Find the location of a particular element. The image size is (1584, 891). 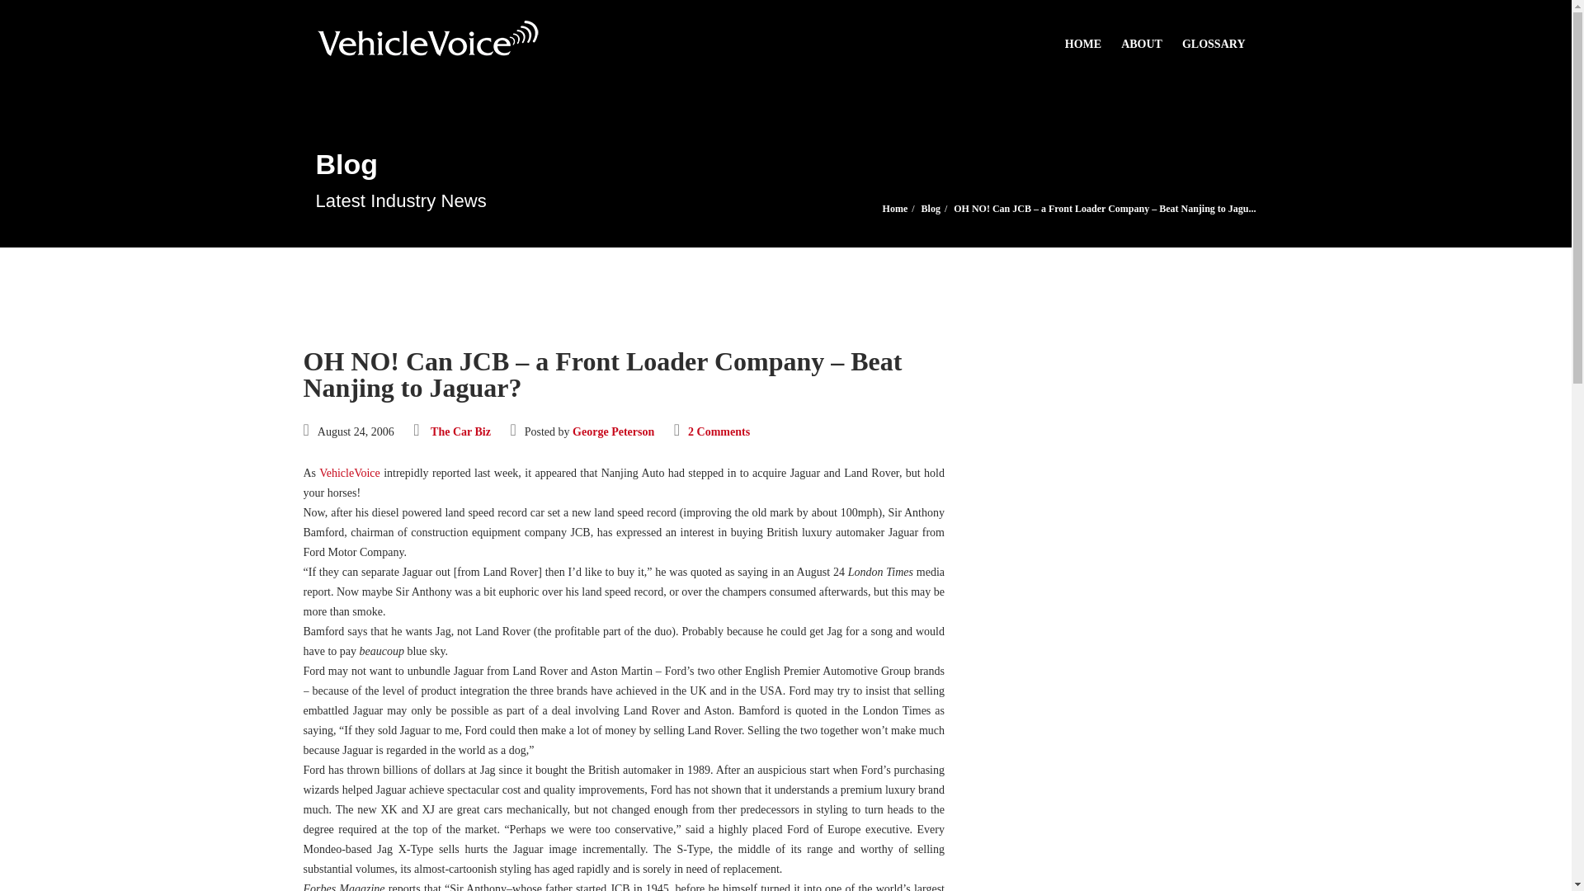

George Peterson is located at coordinates (612, 432).